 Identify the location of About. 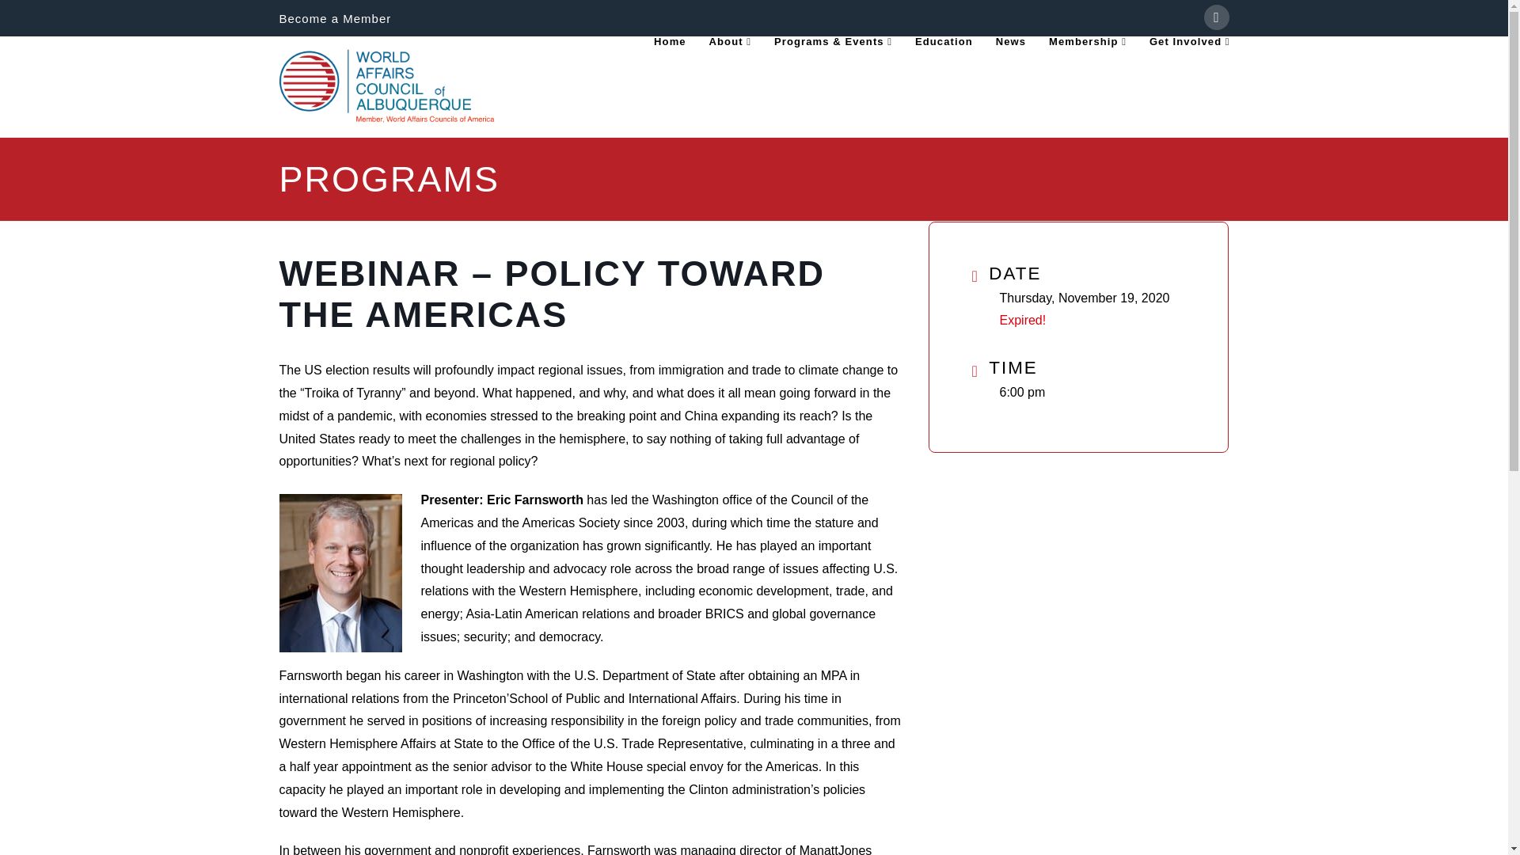
(730, 72).